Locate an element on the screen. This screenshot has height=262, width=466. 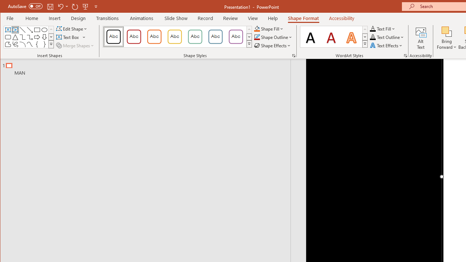
Merge Shapes is located at coordinates (76, 45).